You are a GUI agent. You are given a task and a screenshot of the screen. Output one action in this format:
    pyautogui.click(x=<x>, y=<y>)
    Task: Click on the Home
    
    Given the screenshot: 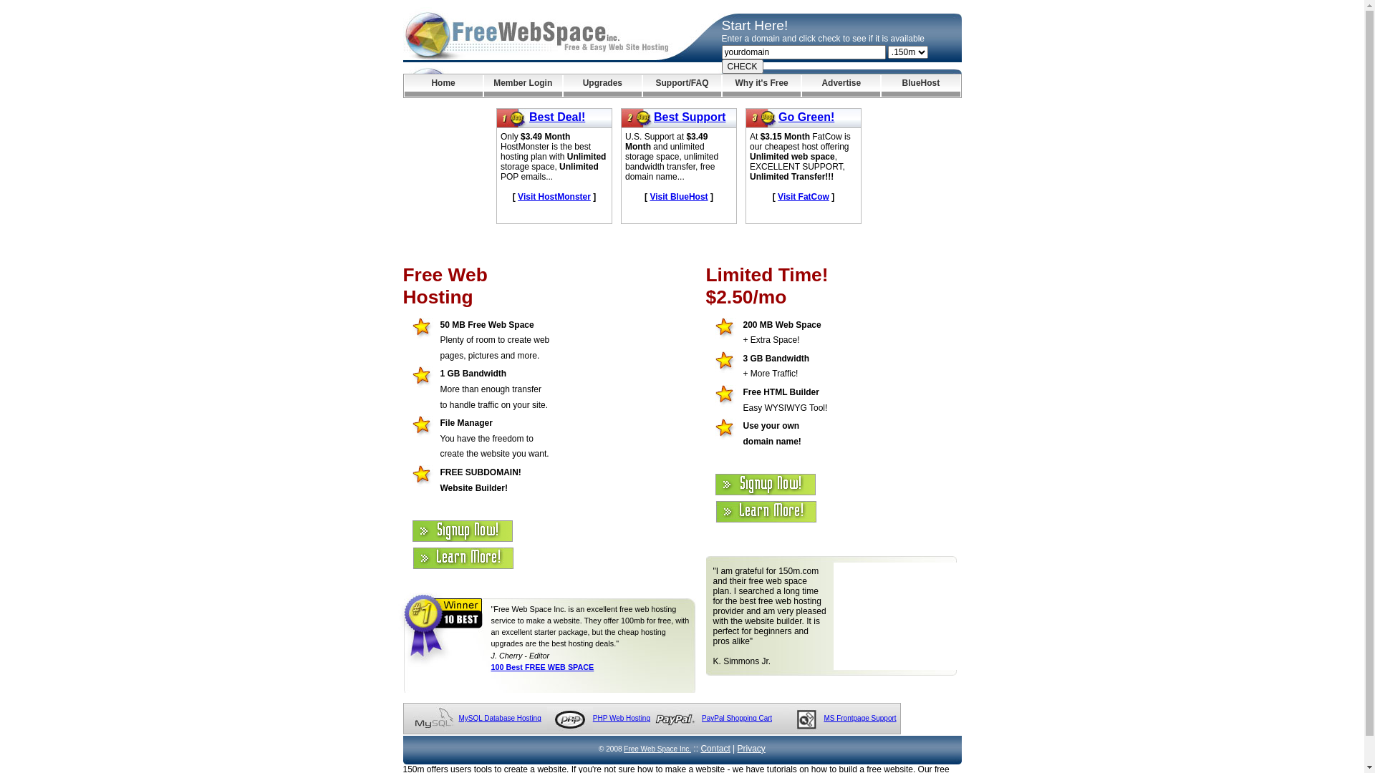 What is the action you would take?
    pyautogui.click(x=443, y=86)
    